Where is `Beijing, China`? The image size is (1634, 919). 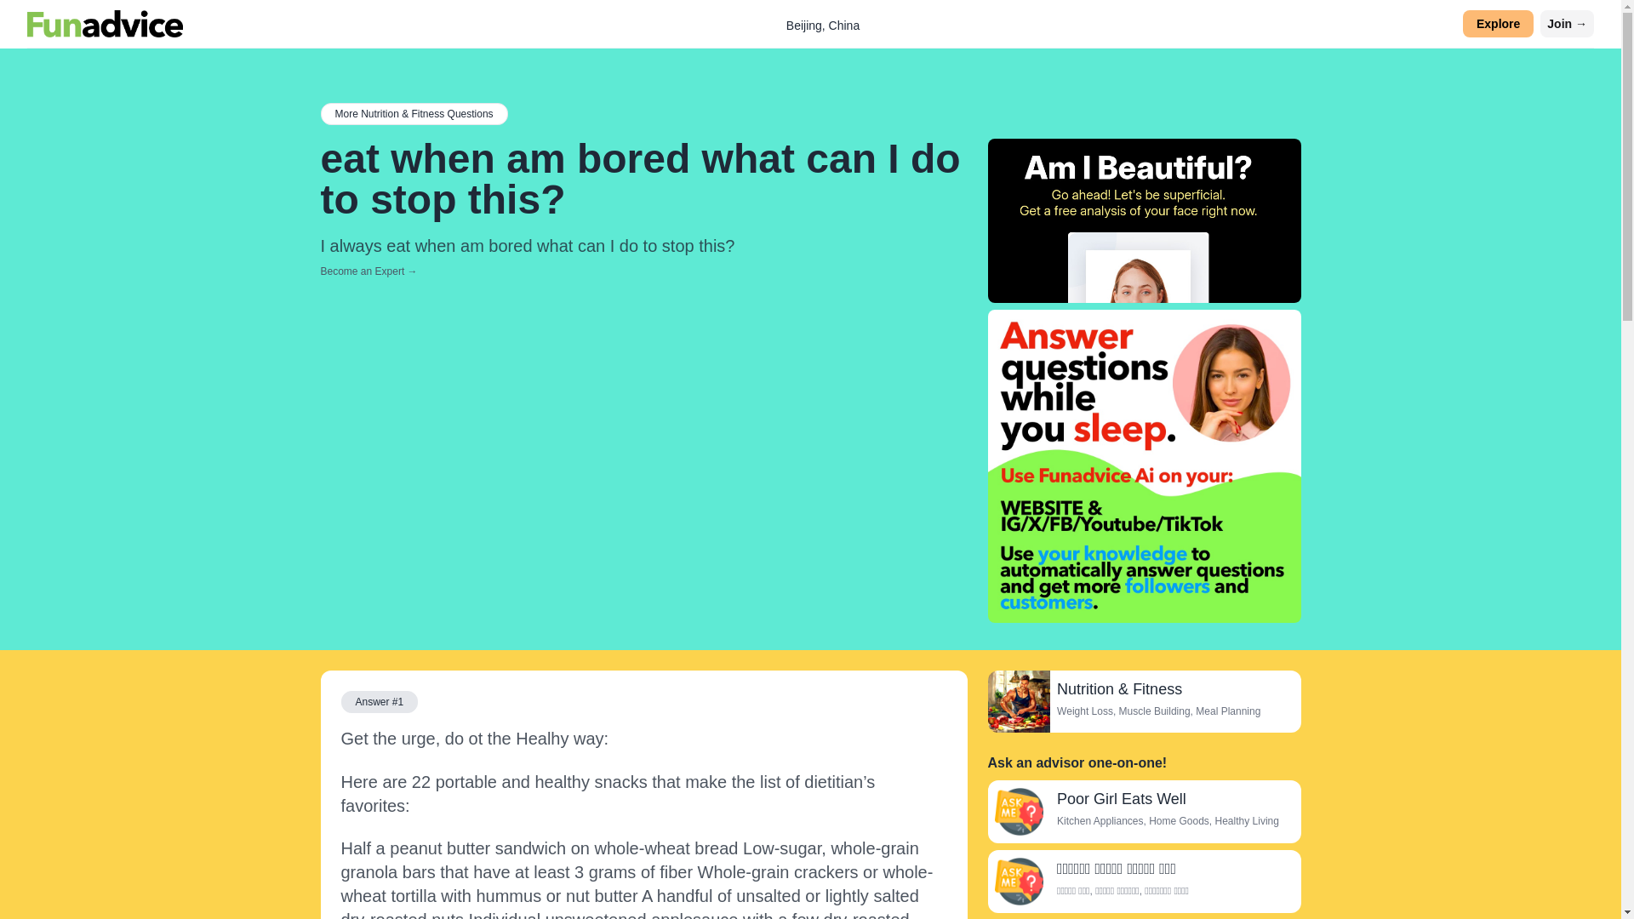
Beijing, China is located at coordinates (822, 25).